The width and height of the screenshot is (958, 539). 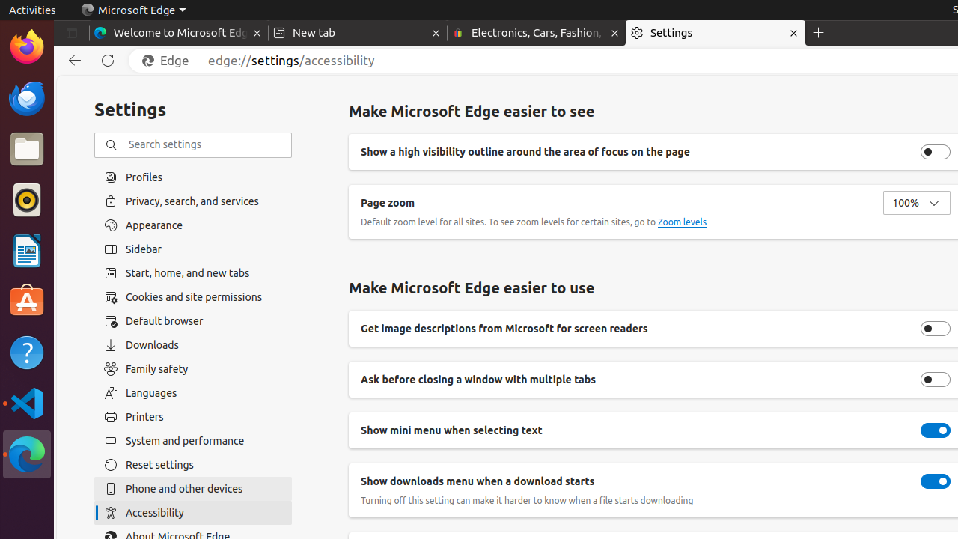 I want to click on Back, so click(x=72, y=61).